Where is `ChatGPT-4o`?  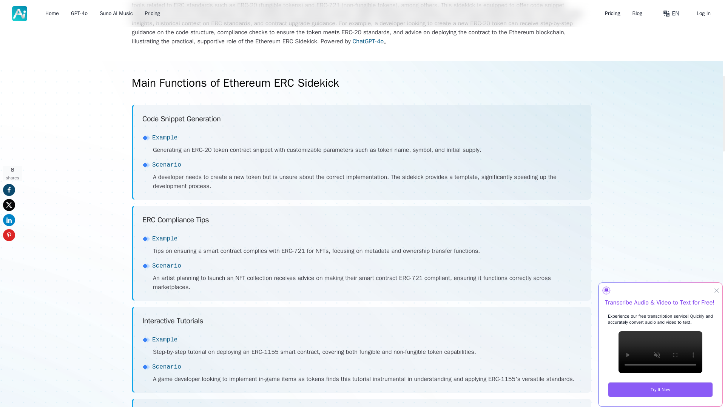
ChatGPT-4o is located at coordinates (367, 41).